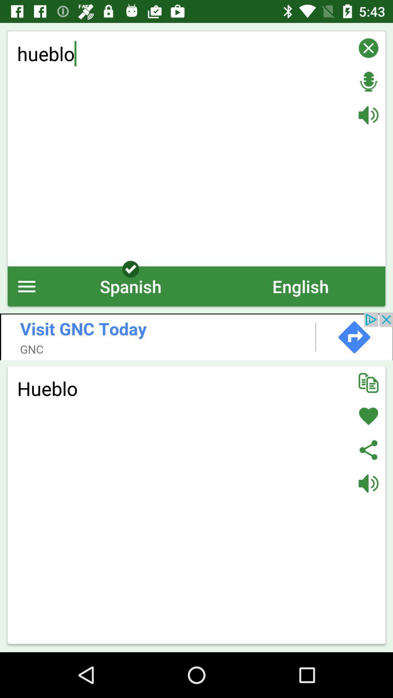  What do you see at coordinates (131, 286) in the screenshot?
I see `tap the icon to the left of english icon` at bounding box center [131, 286].